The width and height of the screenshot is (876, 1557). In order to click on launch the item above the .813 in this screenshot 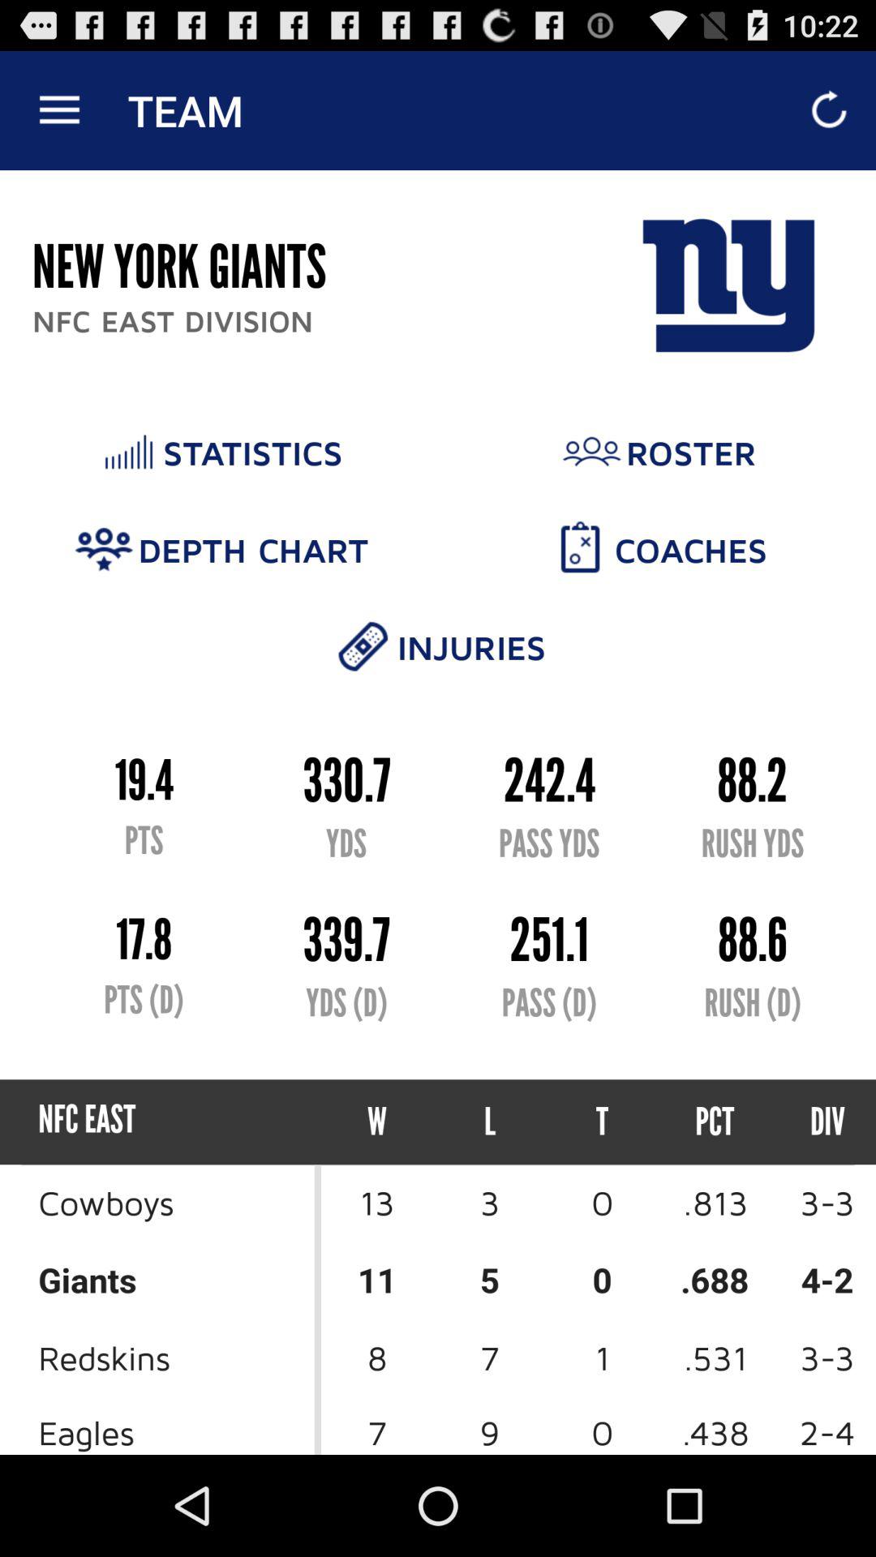, I will do `click(813, 1122)`.